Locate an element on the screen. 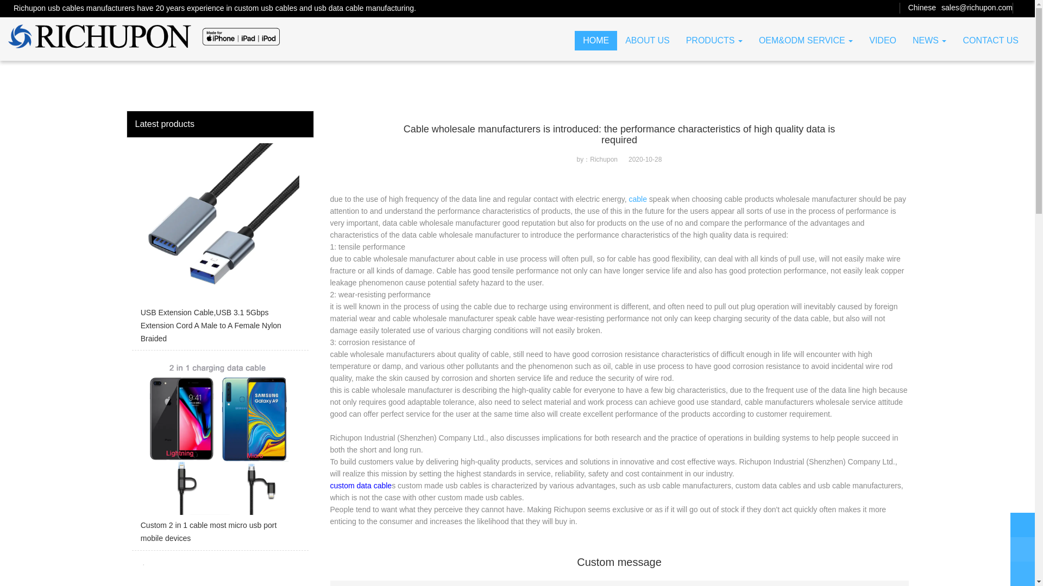  HOME is located at coordinates (595, 40).